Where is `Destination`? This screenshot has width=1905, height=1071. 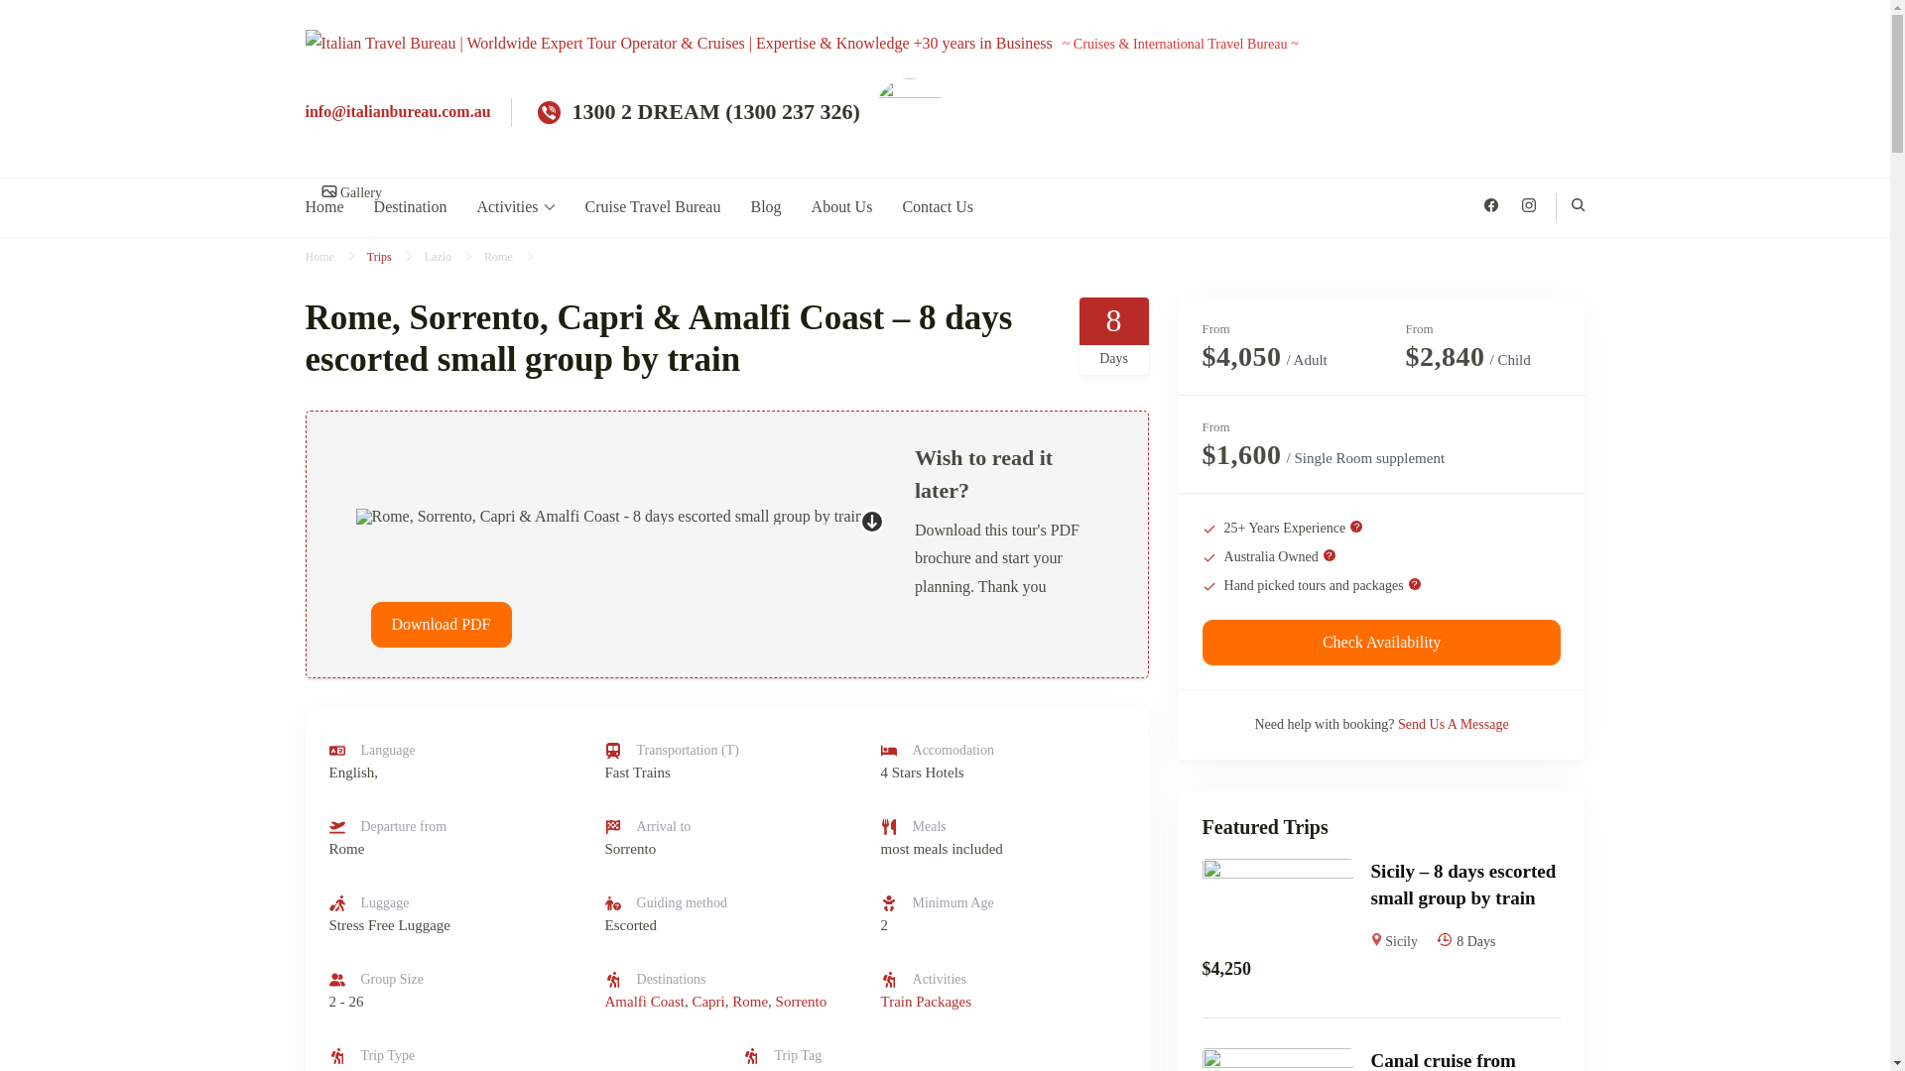
Destination is located at coordinates (411, 207).